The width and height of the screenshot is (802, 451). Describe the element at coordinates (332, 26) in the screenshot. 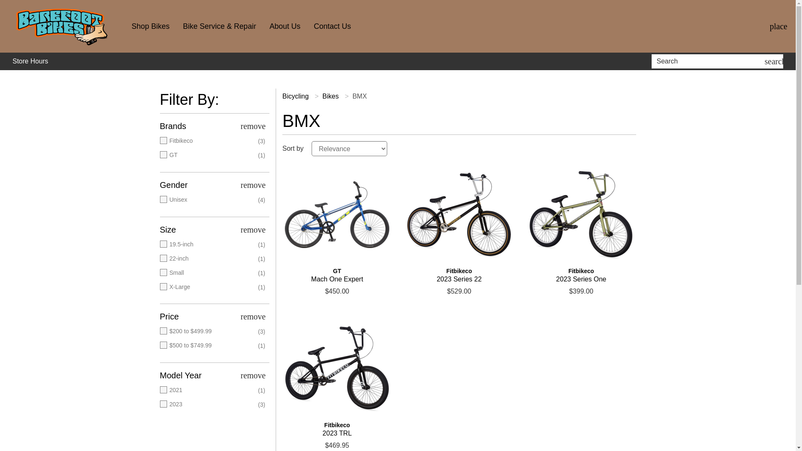

I see `Contact Us` at that location.